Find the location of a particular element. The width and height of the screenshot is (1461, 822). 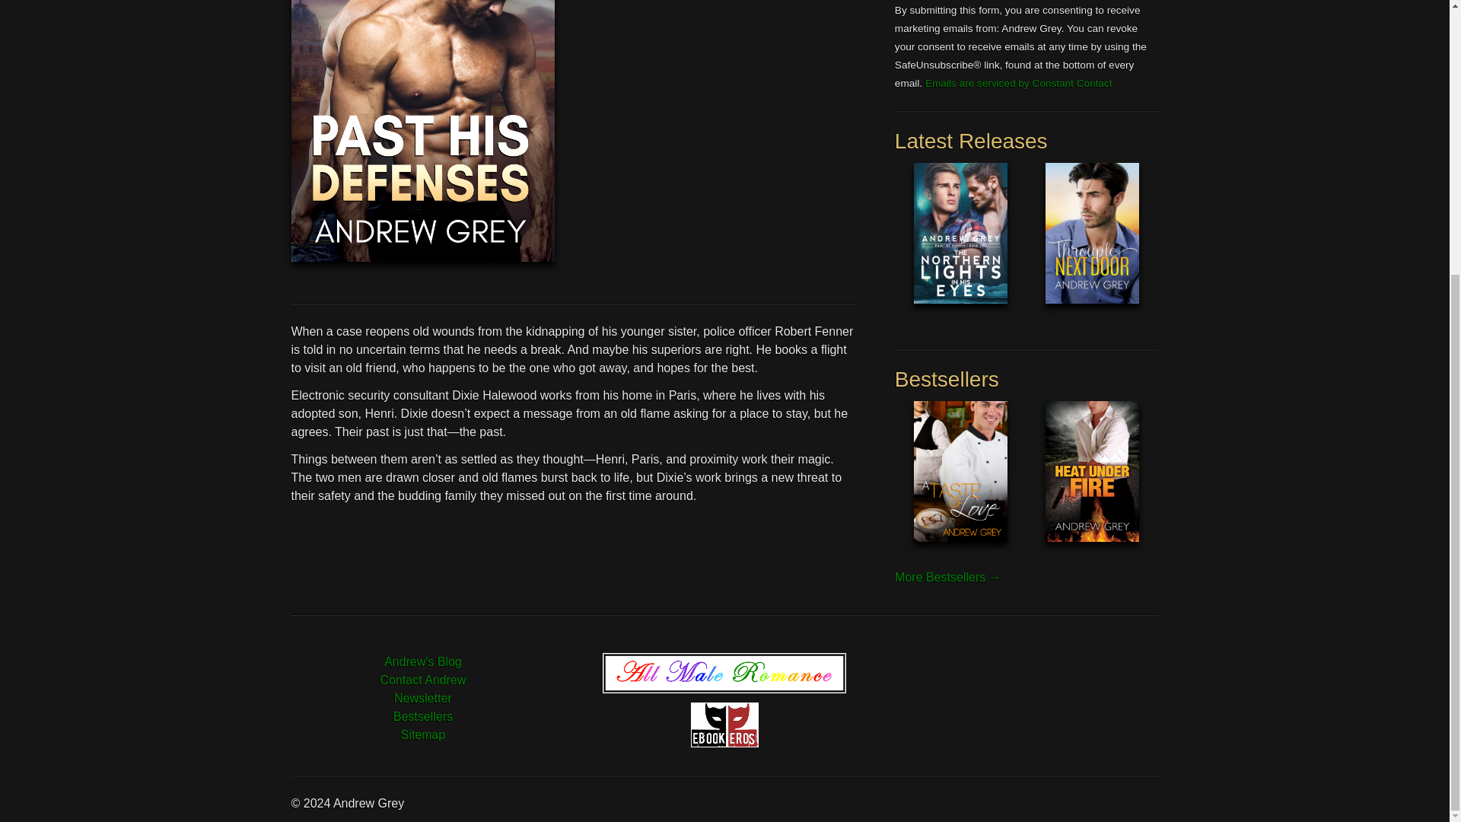

Contact Andrew is located at coordinates (423, 679).